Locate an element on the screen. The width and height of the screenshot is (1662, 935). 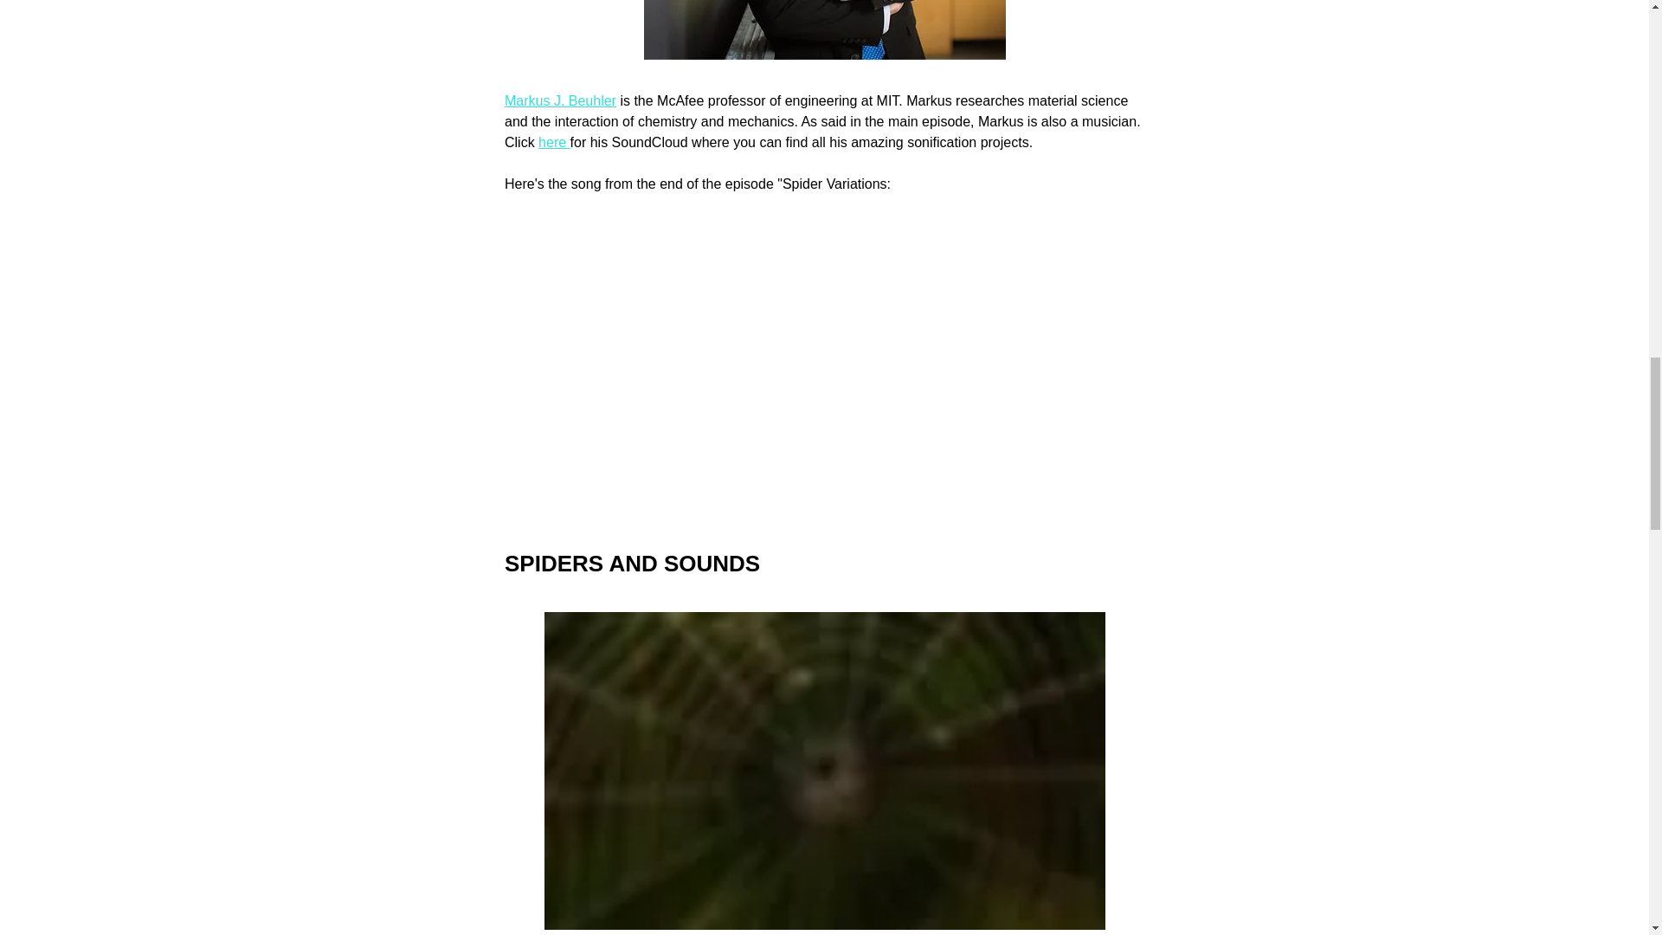
here  is located at coordinates (554, 142).